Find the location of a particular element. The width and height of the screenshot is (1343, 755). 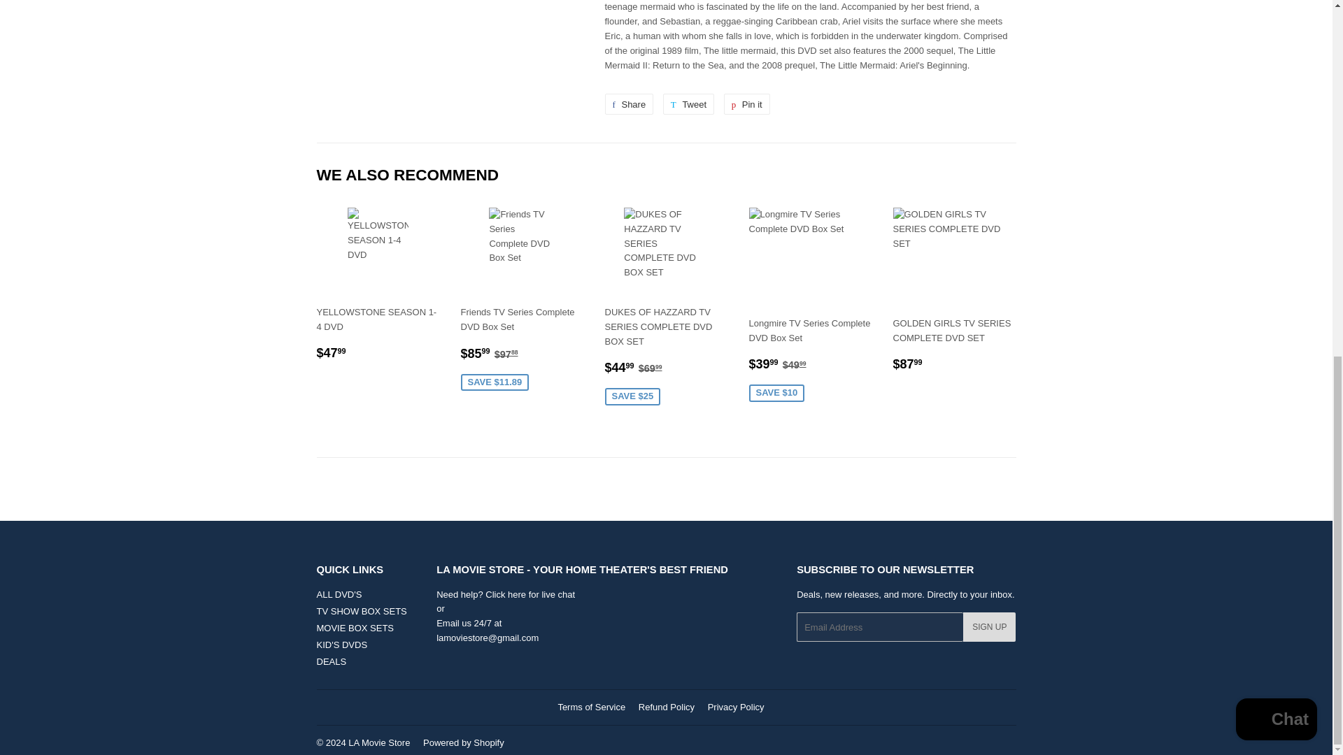

ALL DVD'S is located at coordinates (628, 103).